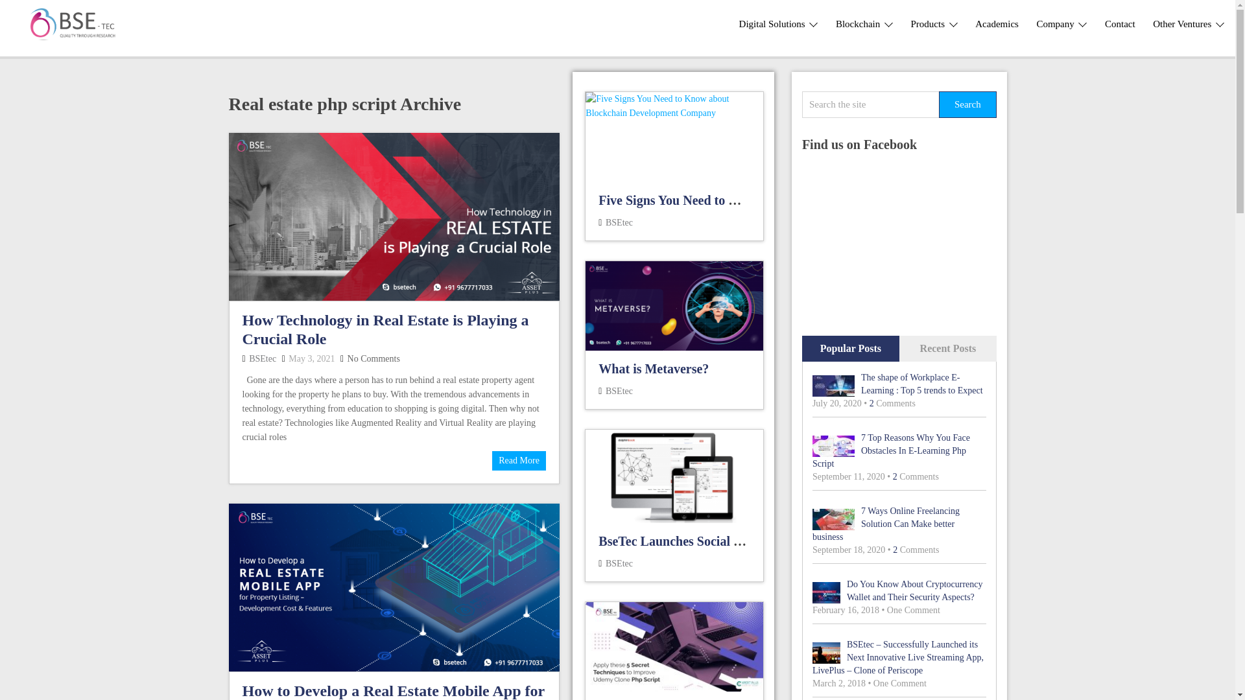  I want to click on Digital Solutions, so click(778, 24).